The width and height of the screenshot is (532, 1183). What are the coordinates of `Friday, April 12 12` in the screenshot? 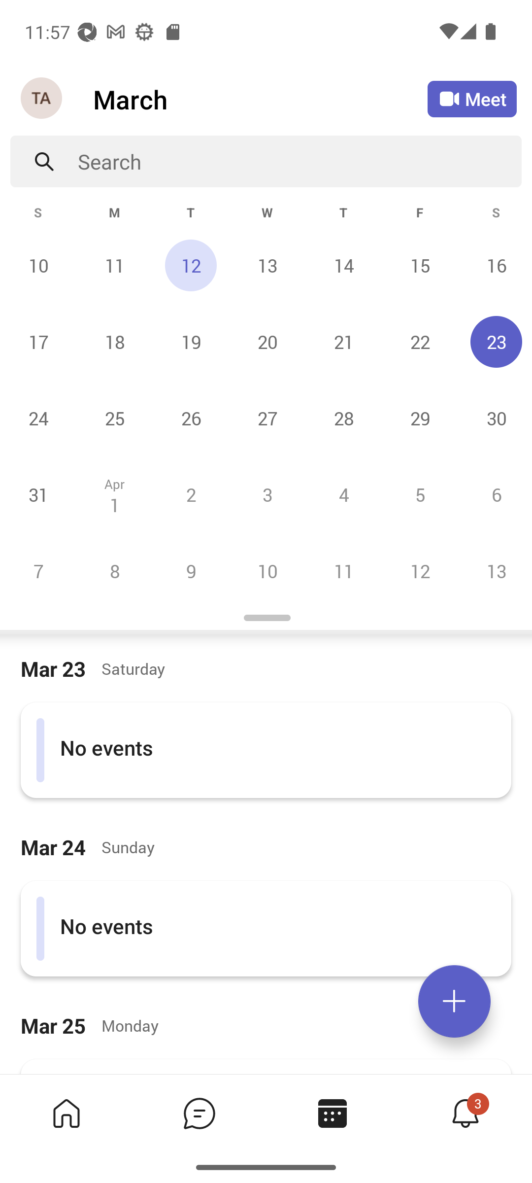 It's located at (420, 571).